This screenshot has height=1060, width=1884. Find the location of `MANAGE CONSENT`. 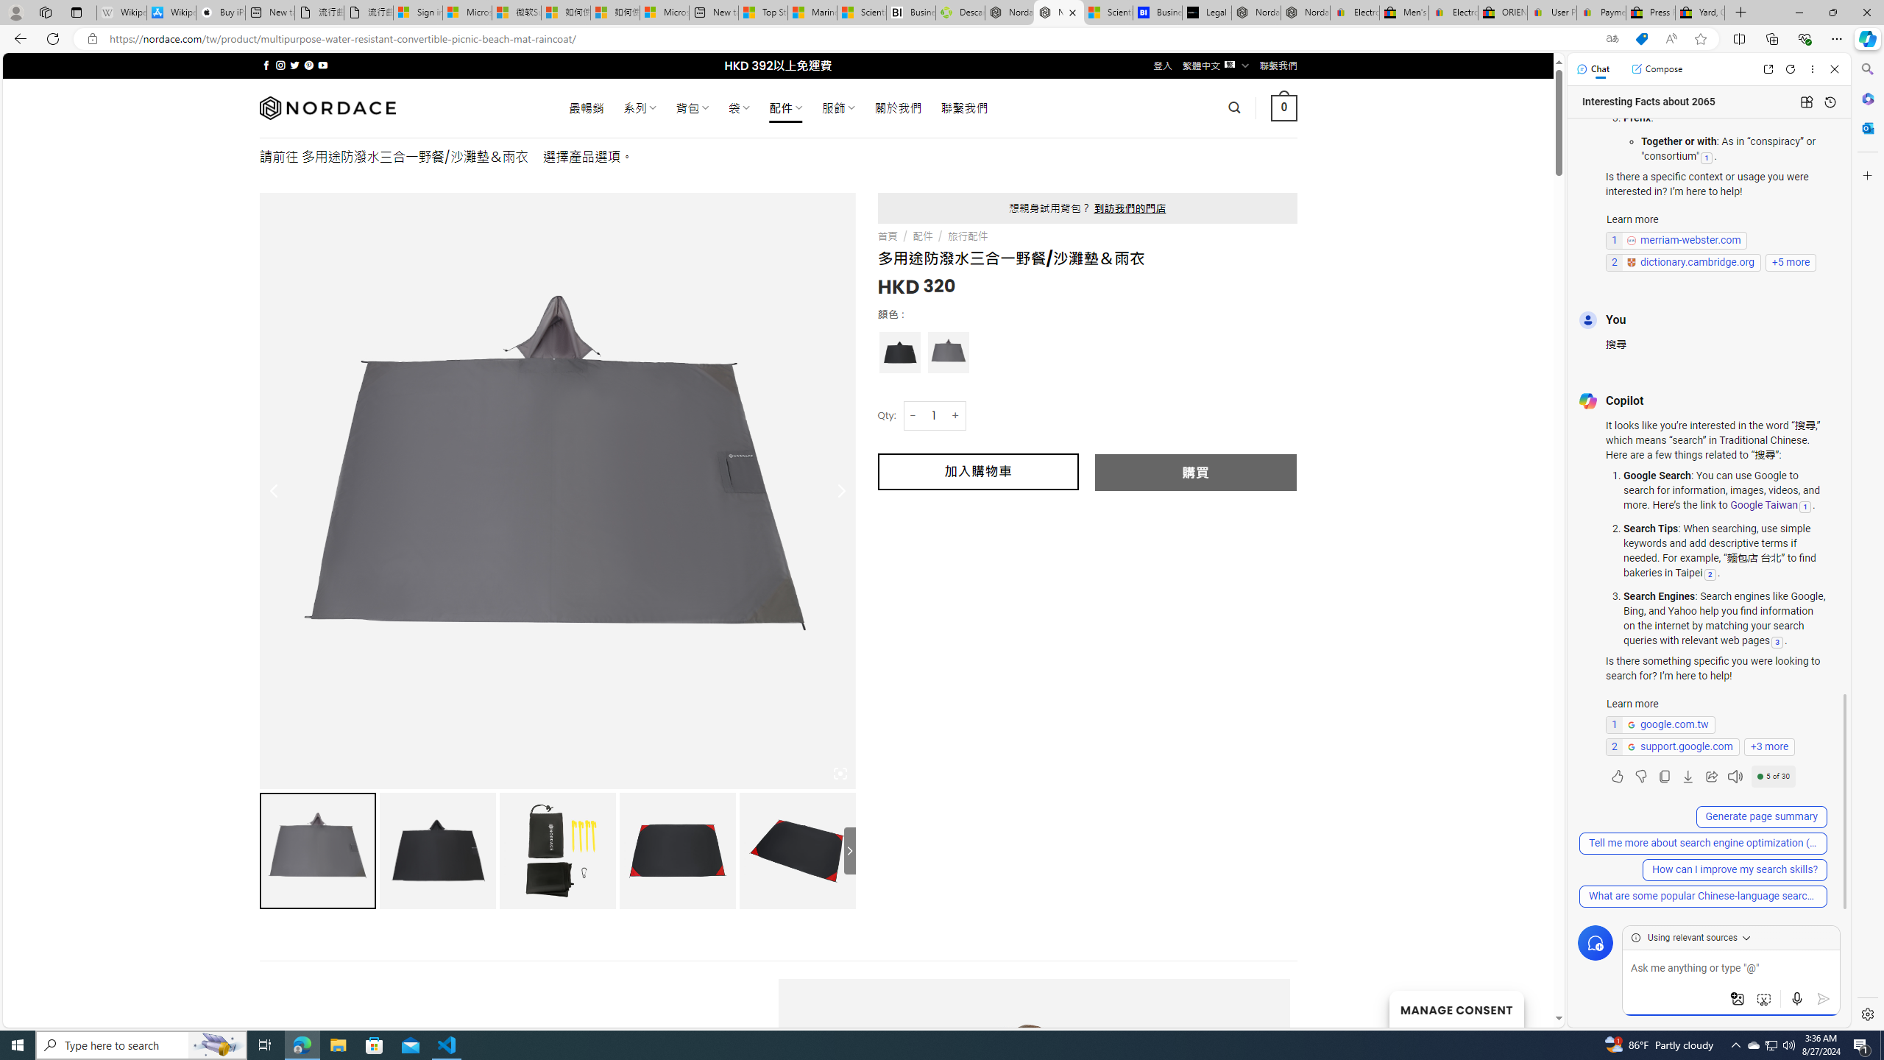

MANAGE CONSENT is located at coordinates (1456, 1008).